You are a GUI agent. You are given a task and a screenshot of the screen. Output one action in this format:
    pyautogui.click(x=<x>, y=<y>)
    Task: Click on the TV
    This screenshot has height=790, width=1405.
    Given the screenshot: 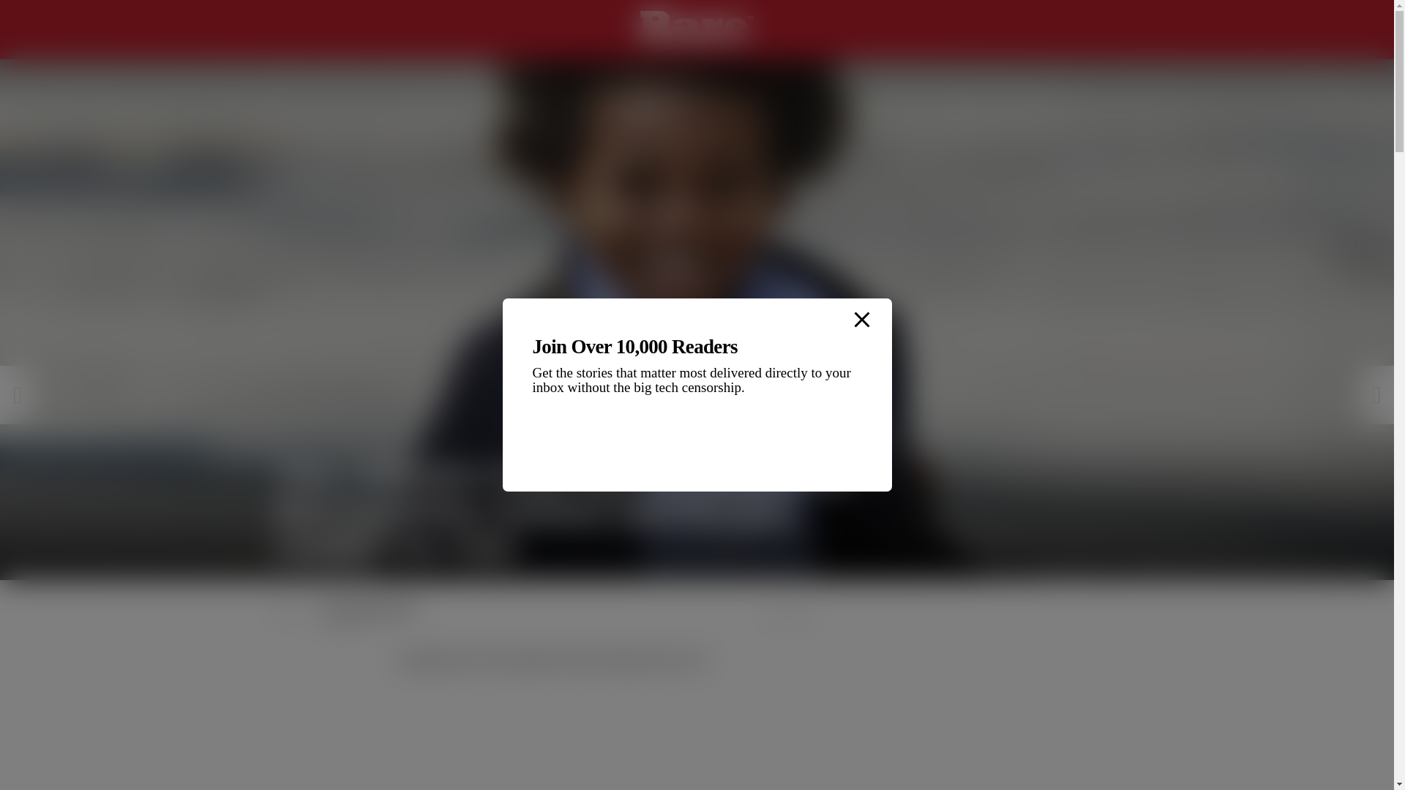 What is the action you would take?
    pyautogui.click(x=698, y=660)
    